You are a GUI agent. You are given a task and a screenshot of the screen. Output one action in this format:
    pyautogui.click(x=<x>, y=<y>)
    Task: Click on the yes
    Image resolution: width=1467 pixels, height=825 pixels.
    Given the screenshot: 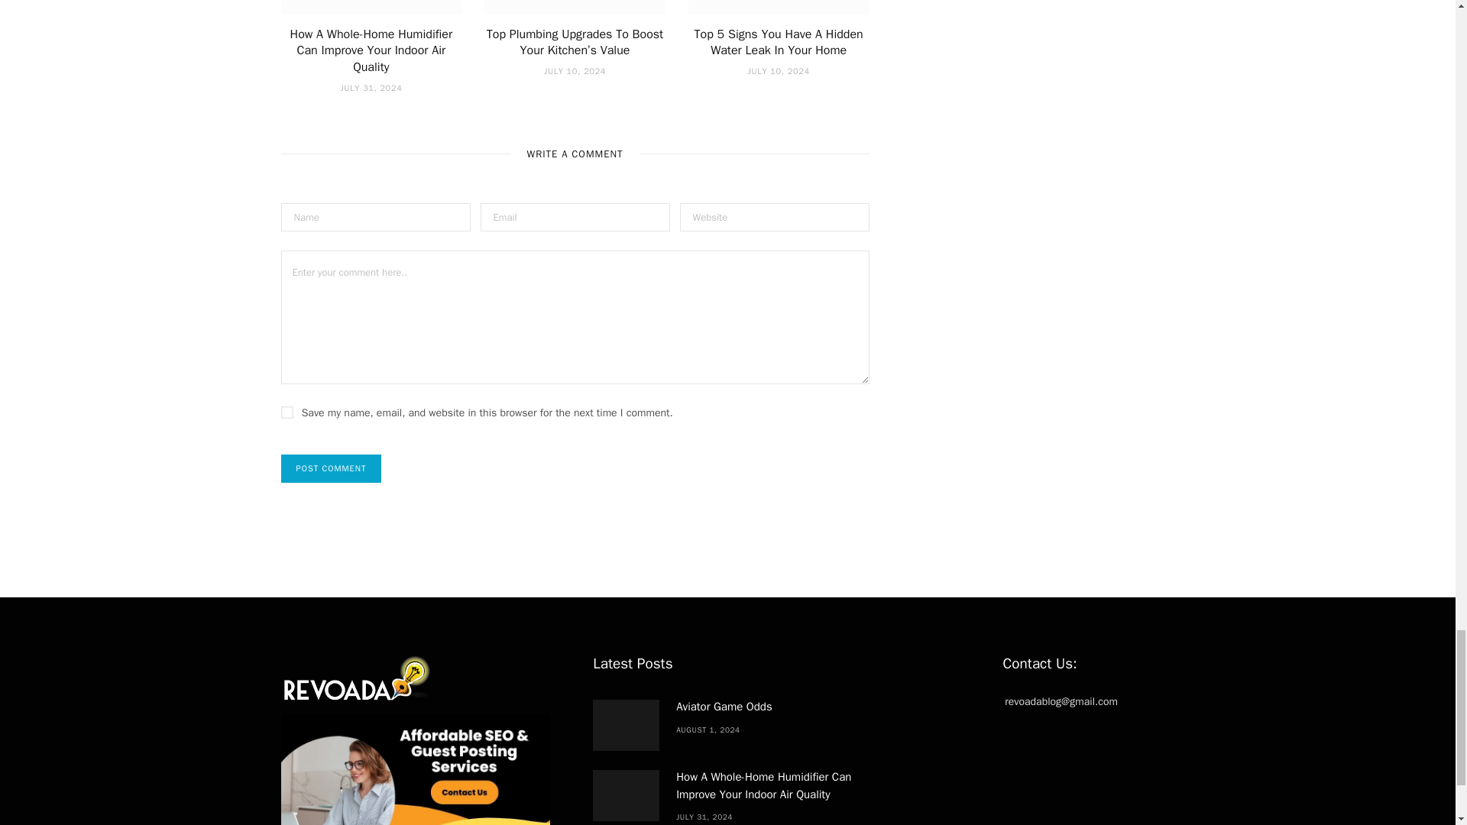 What is the action you would take?
    pyautogui.click(x=287, y=412)
    